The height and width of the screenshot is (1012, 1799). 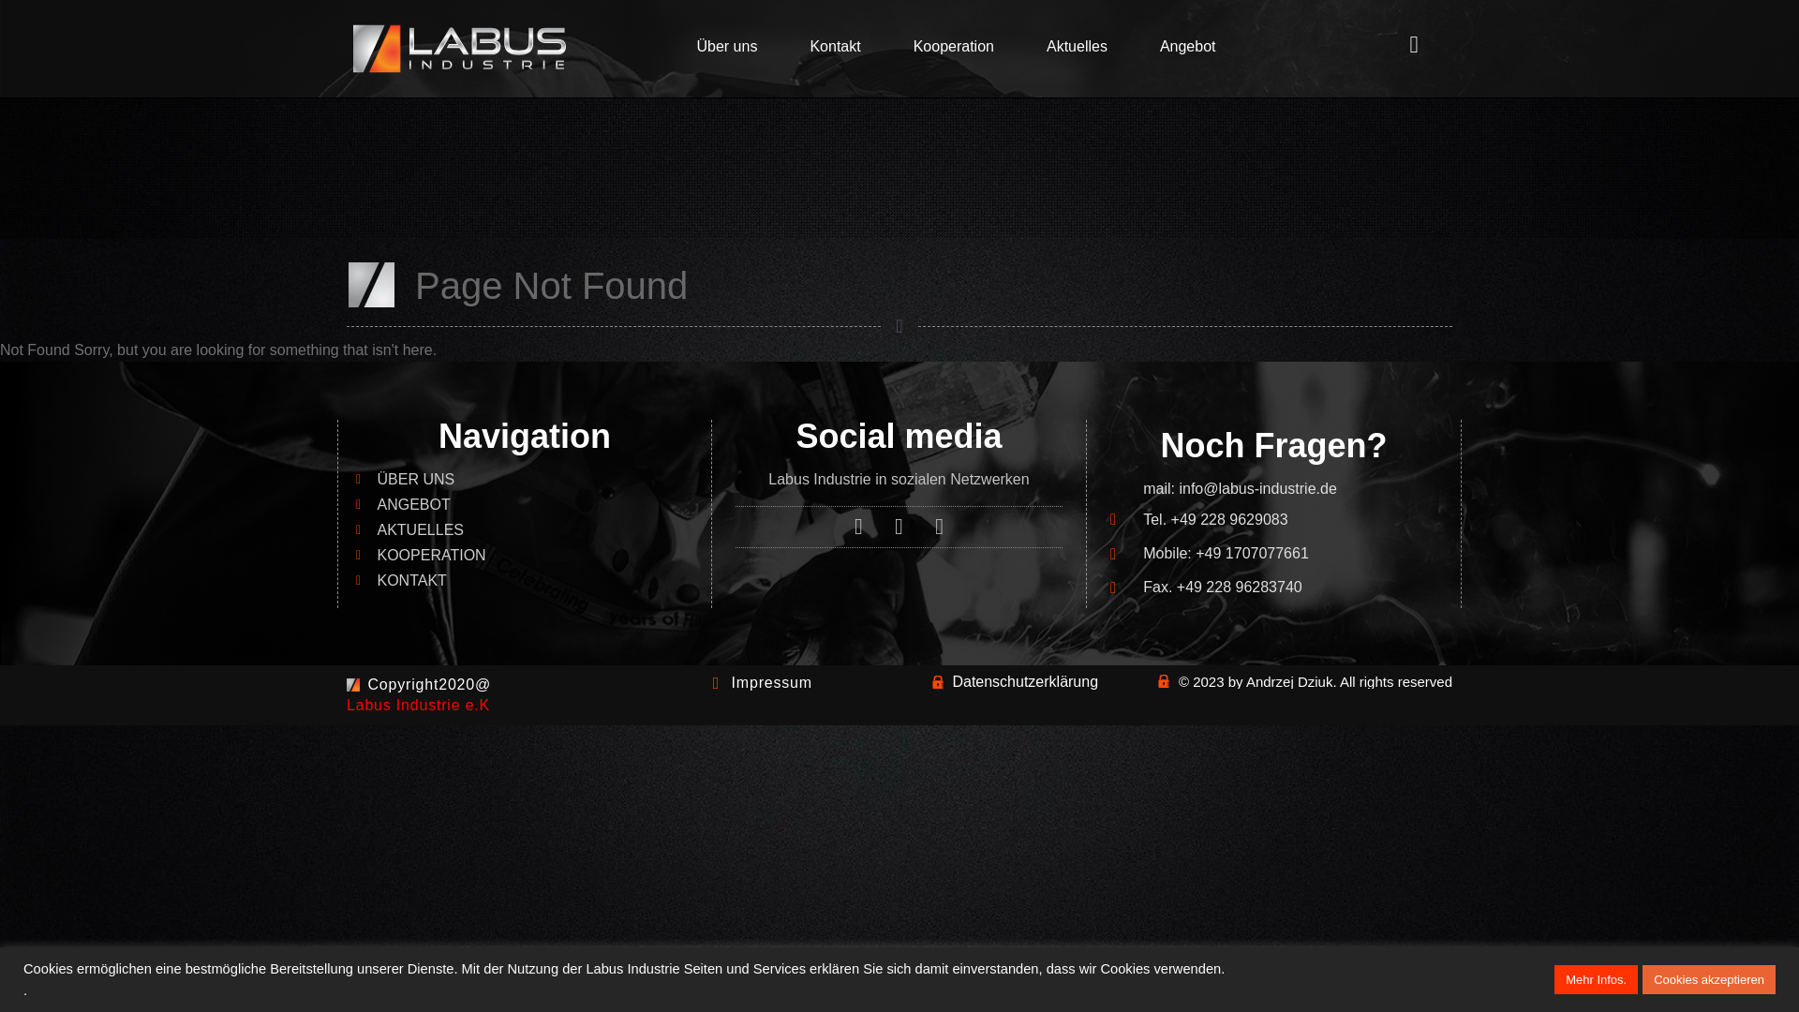 What do you see at coordinates (834, 47) in the screenshot?
I see `Kontakt` at bounding box center [834, 47].